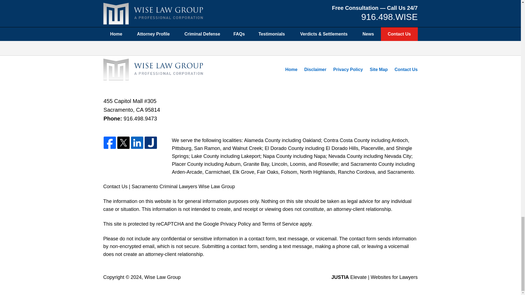  What do you see at coordinates (123, 143) in the screenshot?
I see `Twitter` at bounding box center [123, 143].